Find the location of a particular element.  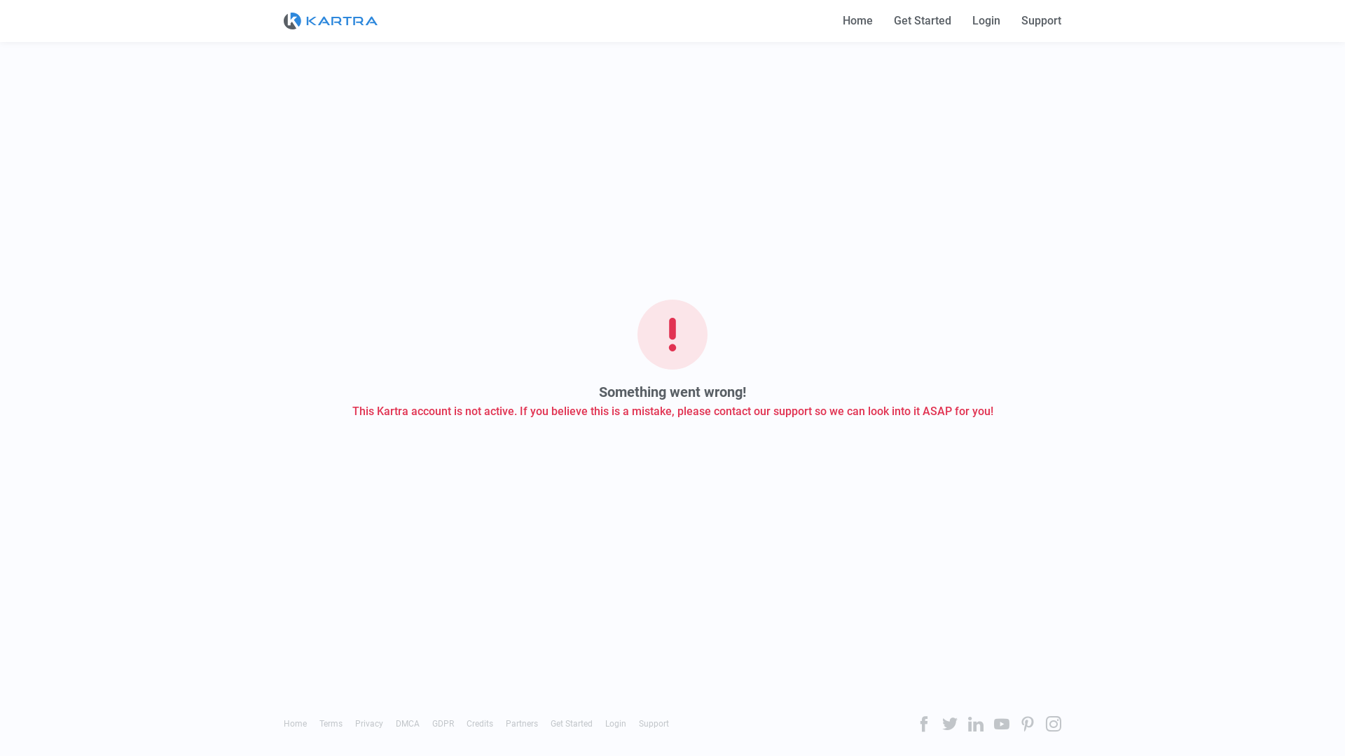

Home is located at coordinates (857, 21).